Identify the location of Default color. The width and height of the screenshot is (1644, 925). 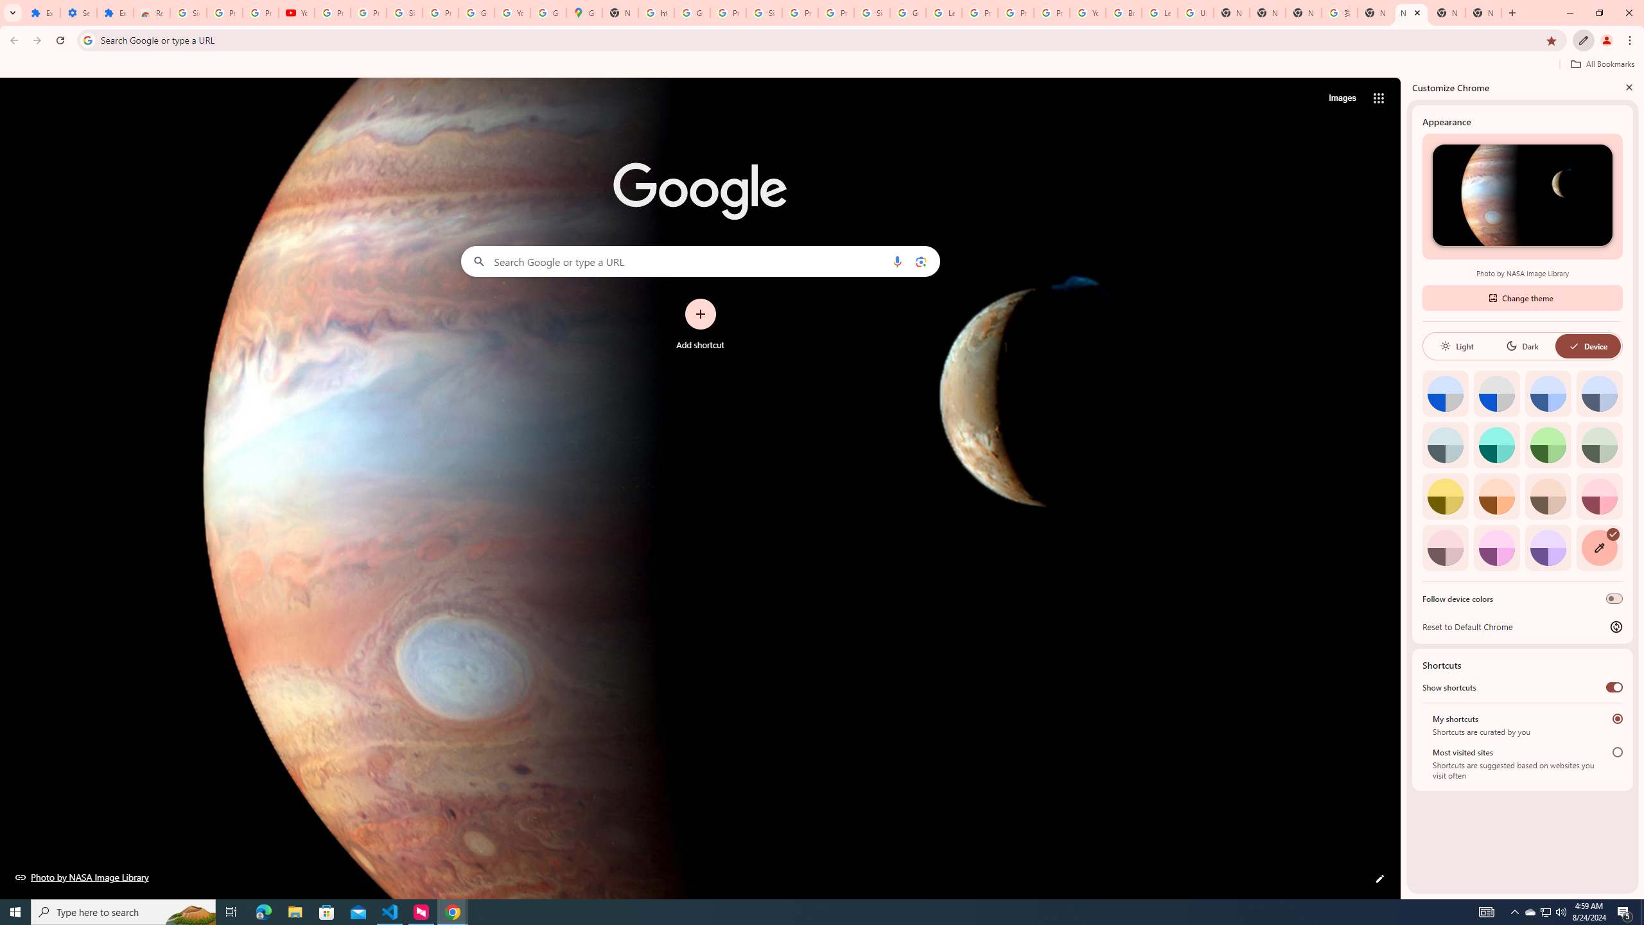
(1445, 393).